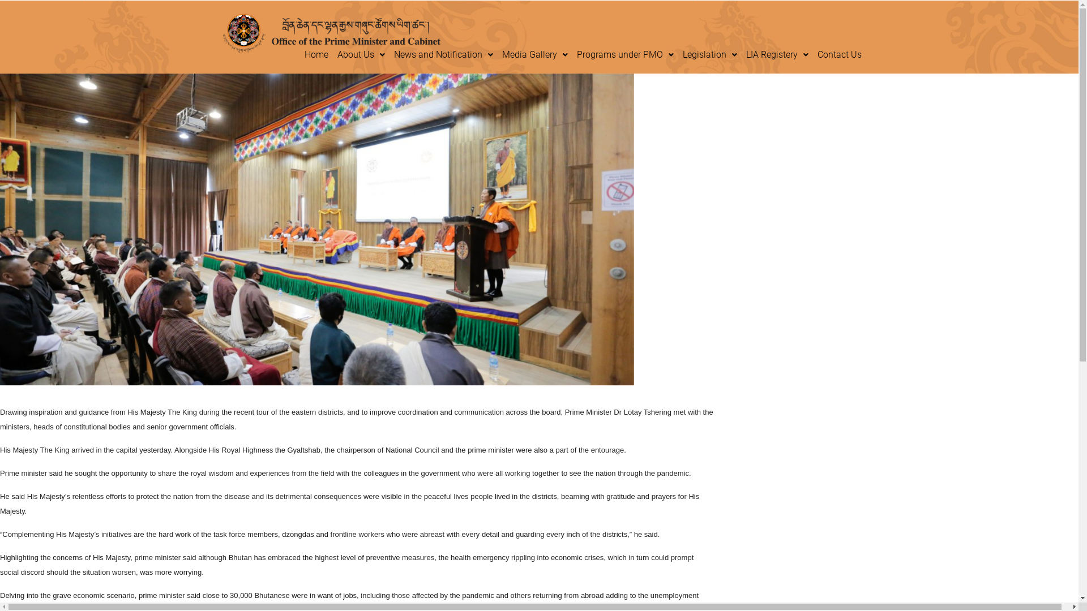  What do you see at coordinates (444, 55) in the screenshot?
I see `News and Notification` at bounding box center [444, 55].